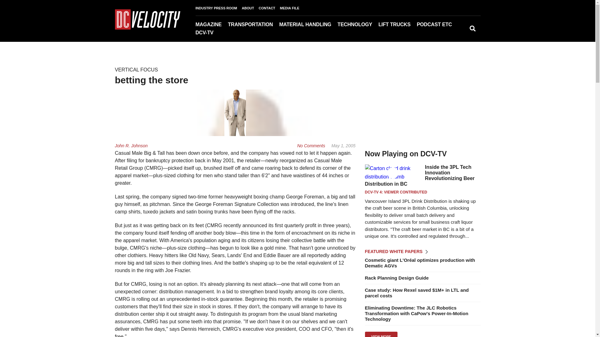  What do you see at coordinates (232, 33) in the screenshot?
I see `Digital Edition` at bounding box center [232, 33].